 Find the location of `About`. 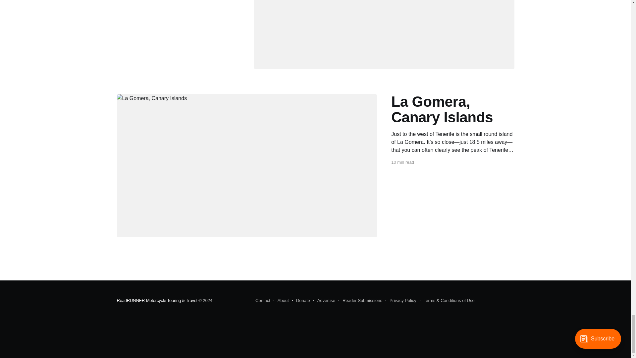

About is located at coordinates (281, 301).